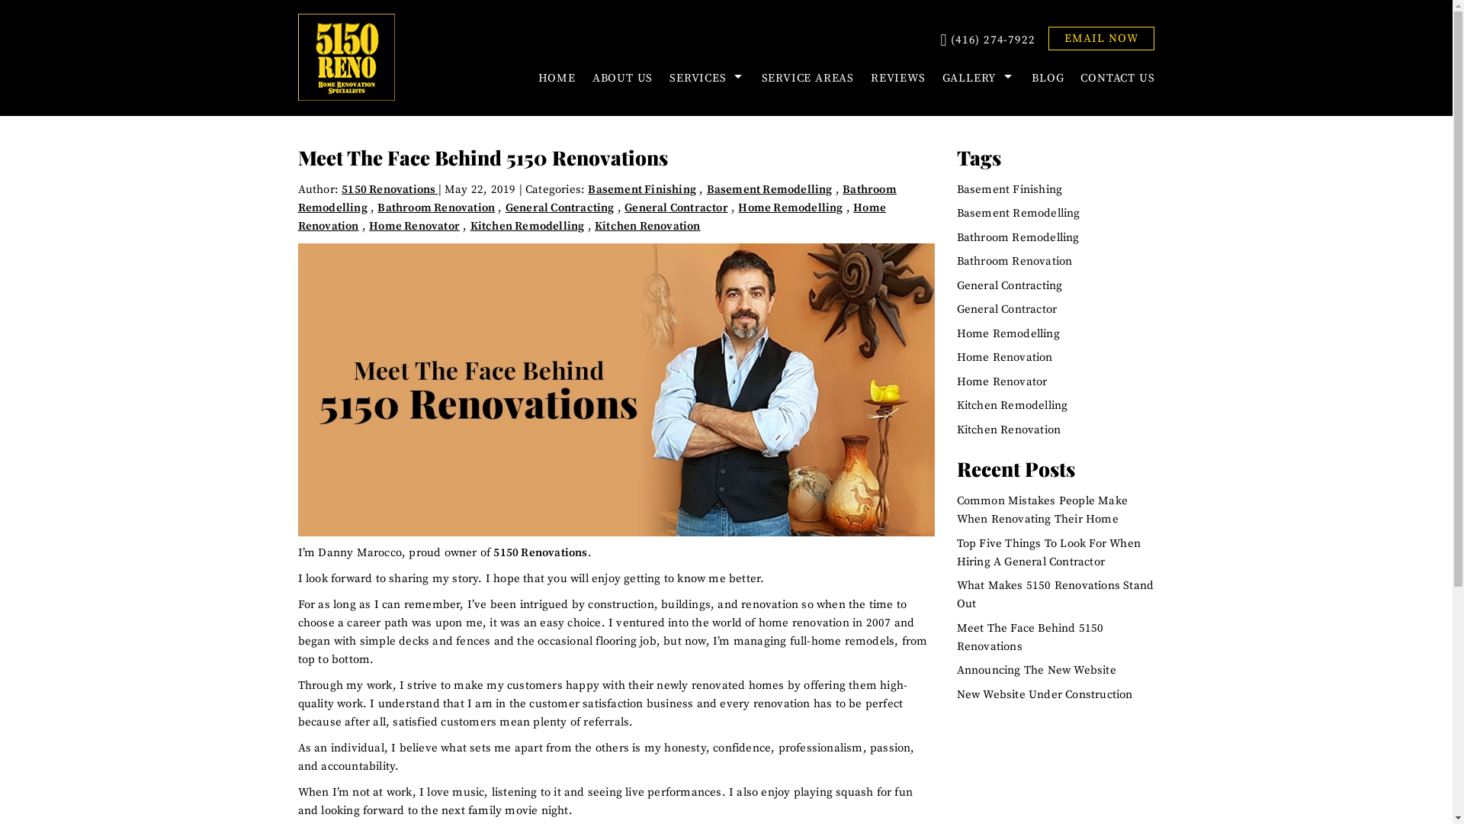 This screenshot has width=1464, height=824. Describe the element at coordinates (1019, 238) in the screenshot. I see `Bathroom Remodelling` at that location.